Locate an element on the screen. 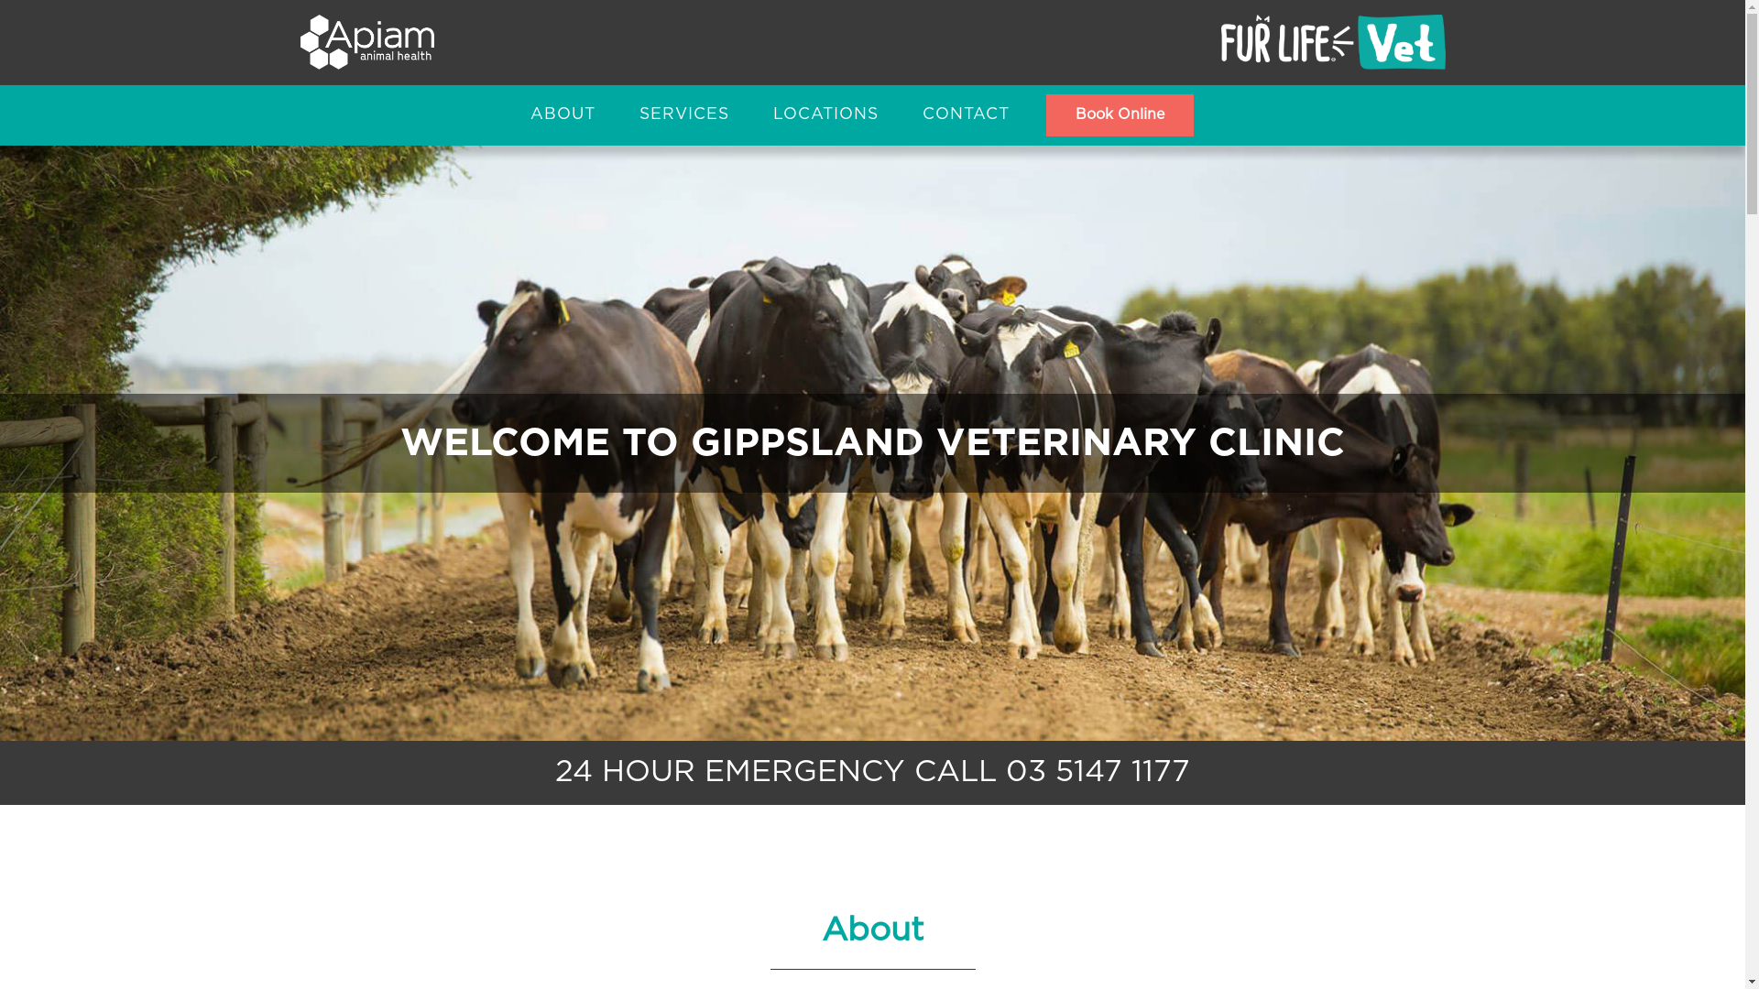 The height and width of the screenshot is (989, 1759). ABOUT is located at coordinates (563, 115).